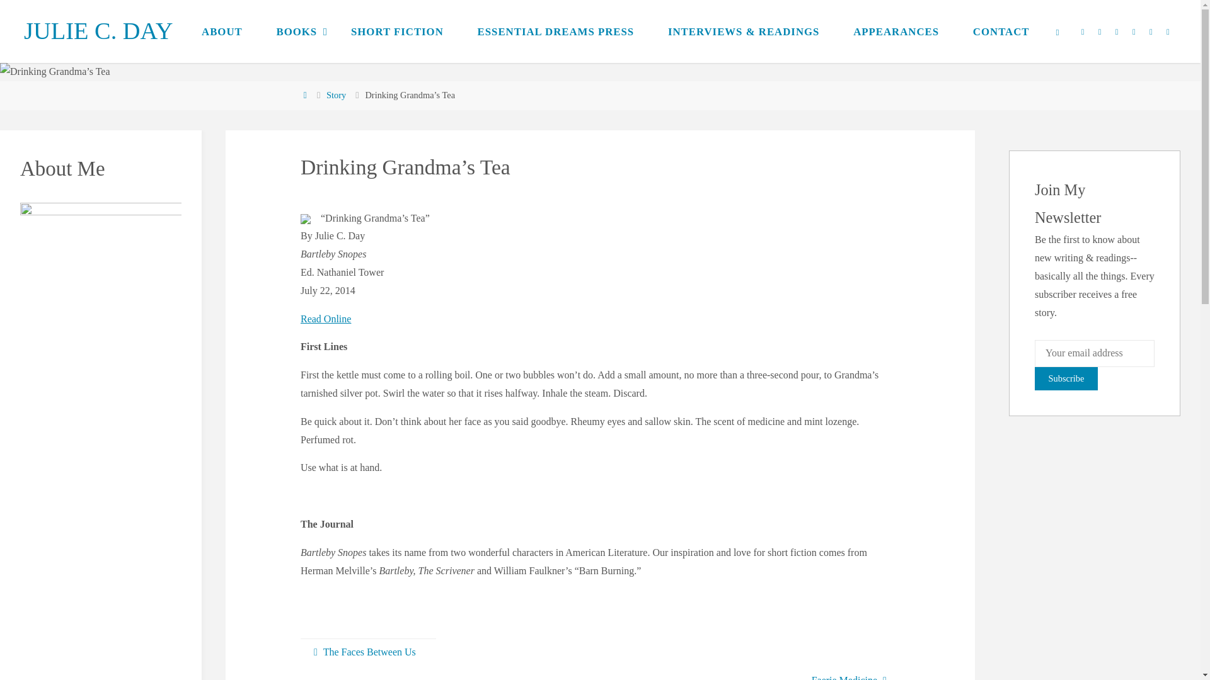 The width and height of the screenshot is (1210, 680). I want to click on JULIE C. DAY, so click(98, 31).